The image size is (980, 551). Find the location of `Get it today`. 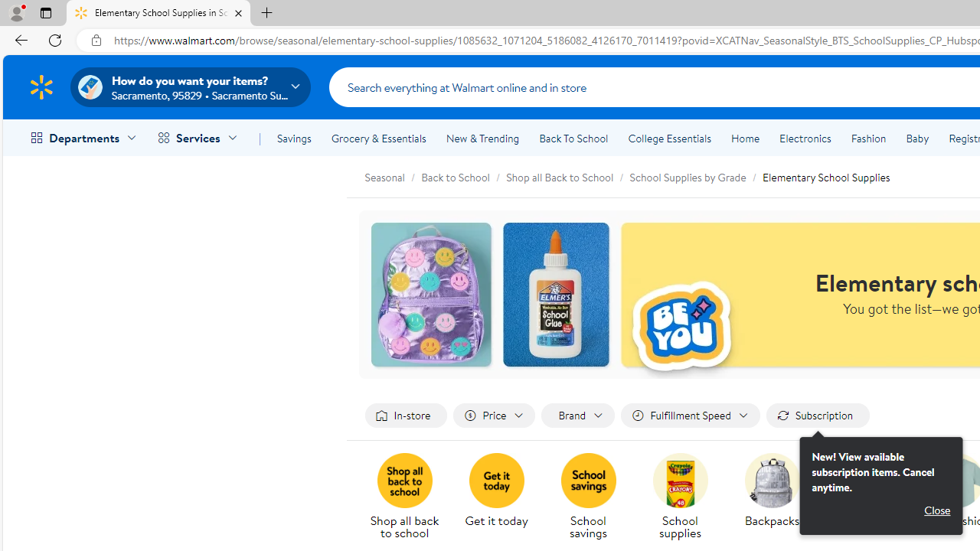

Get it today is located at coordinates (496, 481).